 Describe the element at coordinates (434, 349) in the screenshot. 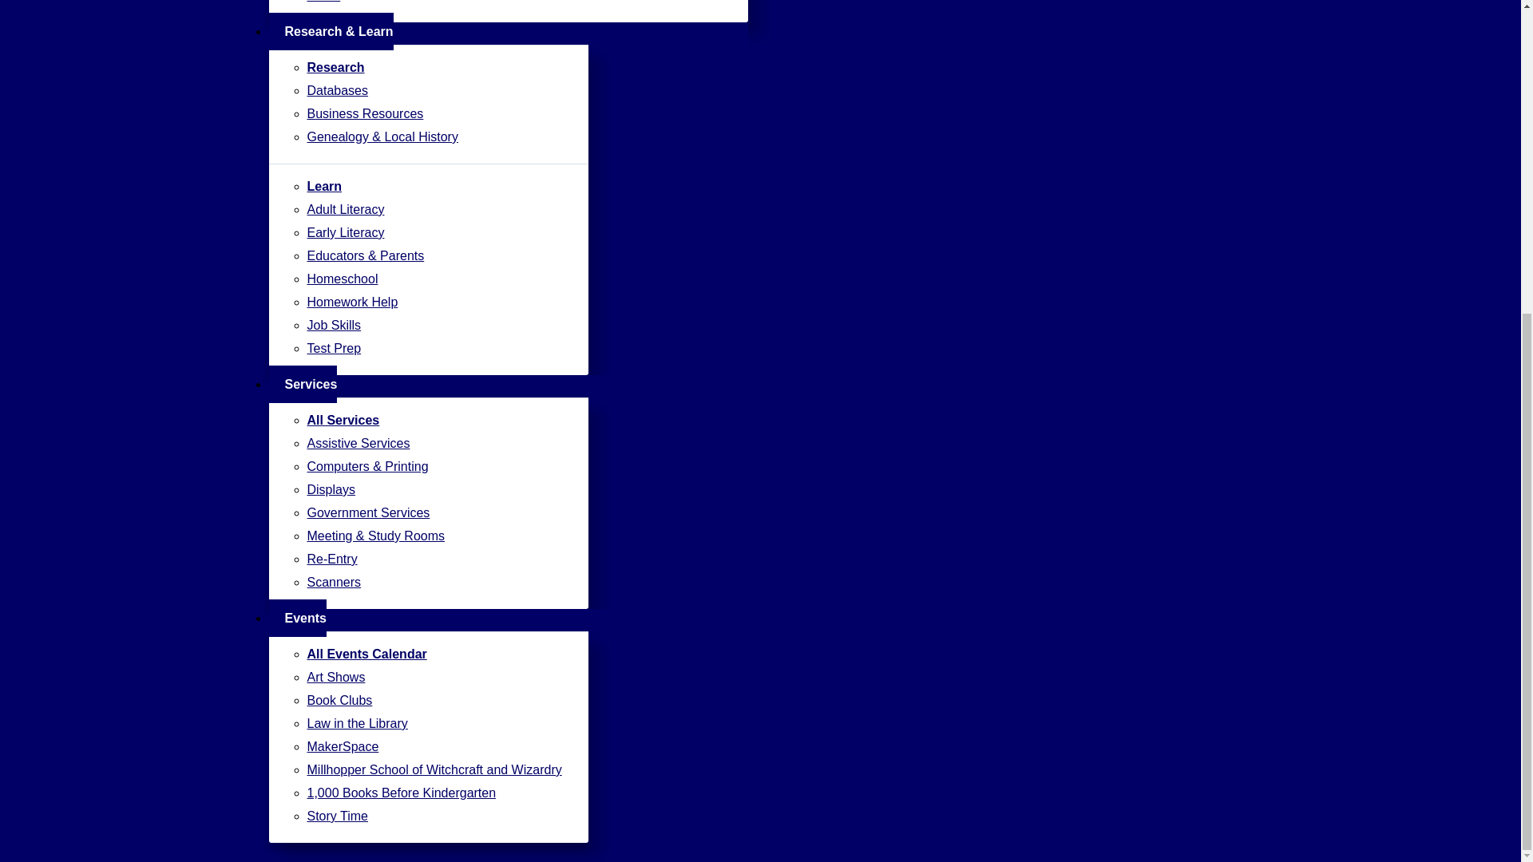

I see `Test Prep` at that location.